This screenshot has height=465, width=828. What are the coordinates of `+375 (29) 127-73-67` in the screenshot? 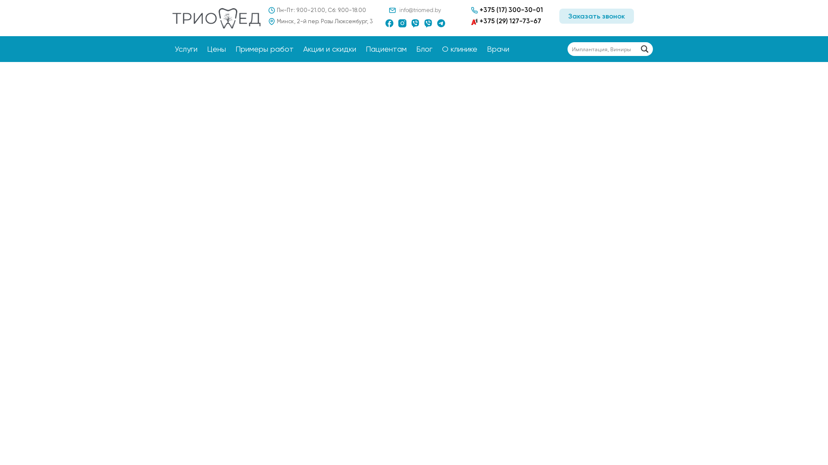 It's located at (506, 21).